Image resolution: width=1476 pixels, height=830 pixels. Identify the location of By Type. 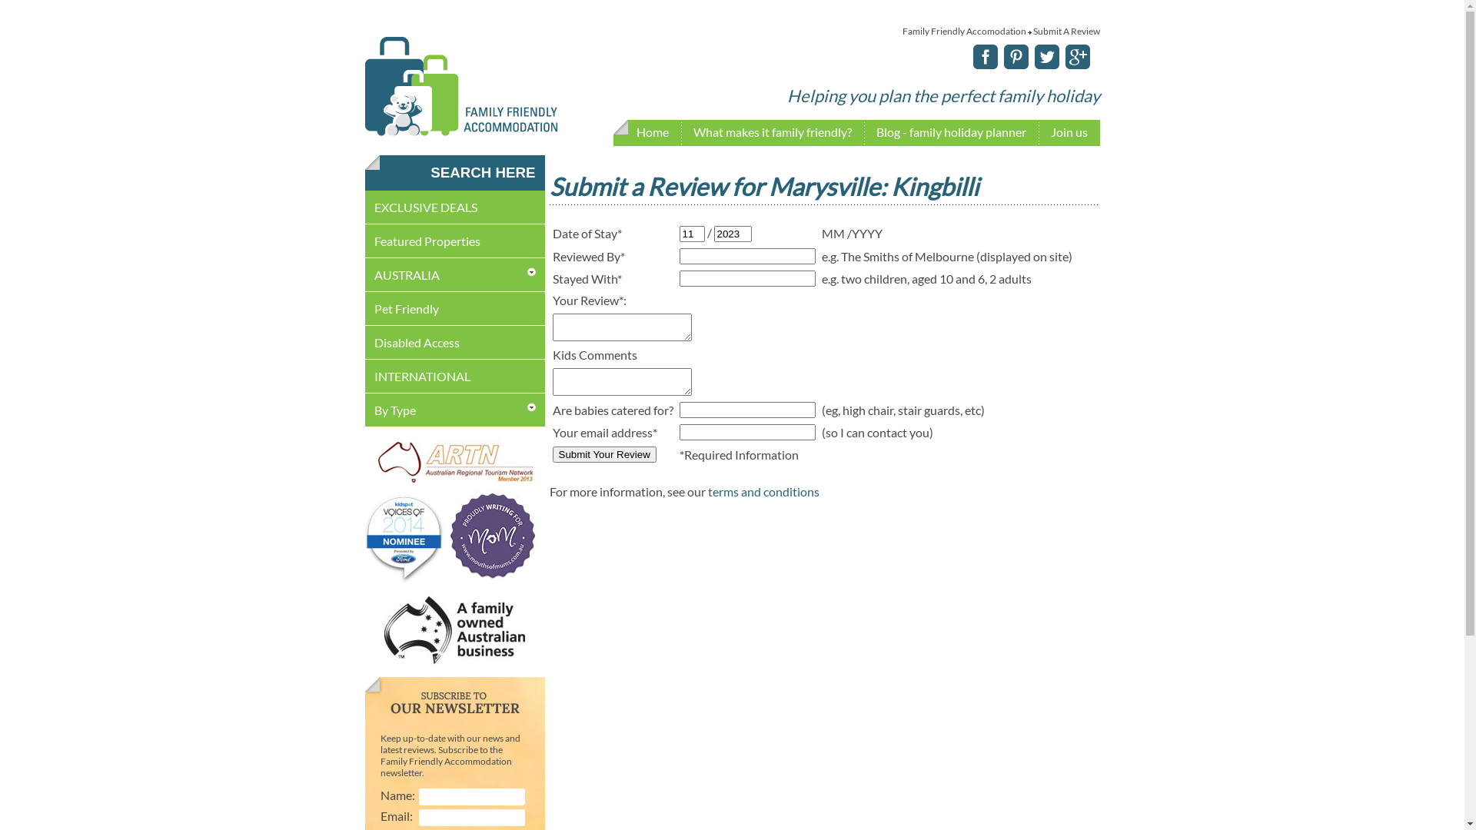
(394, 410).